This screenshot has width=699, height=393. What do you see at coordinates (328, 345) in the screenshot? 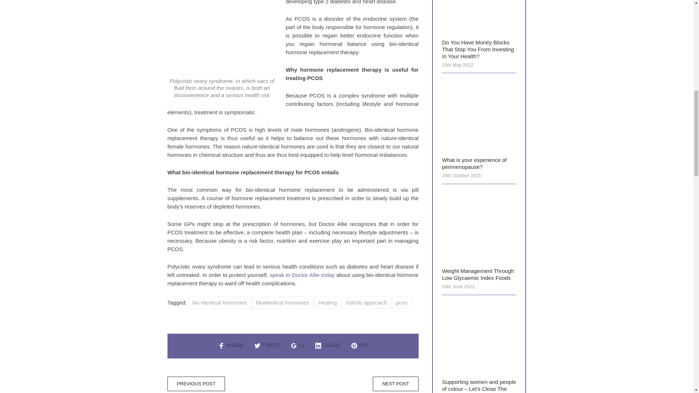
I see `SHARE` at bounding box center [328, 345].